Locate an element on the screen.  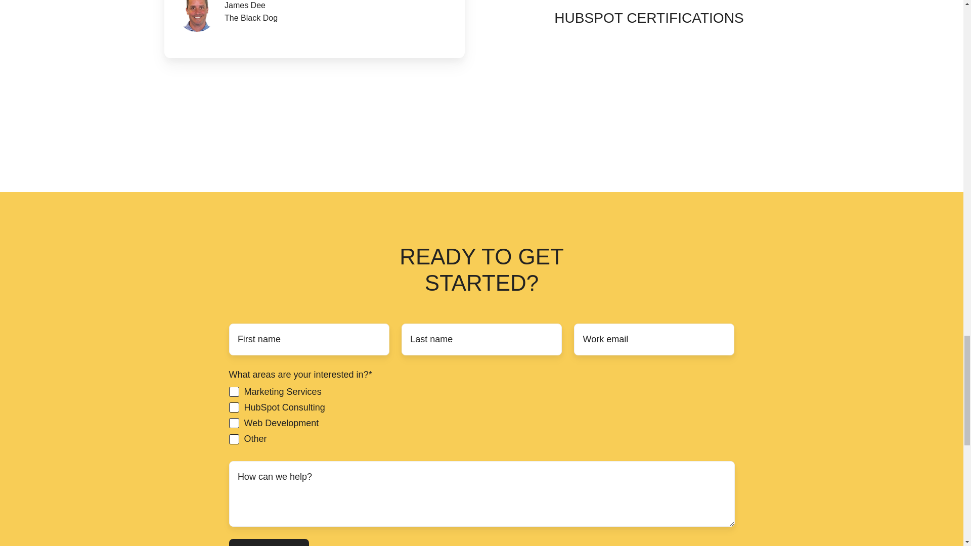
Other is located at coordinates (234, 439).